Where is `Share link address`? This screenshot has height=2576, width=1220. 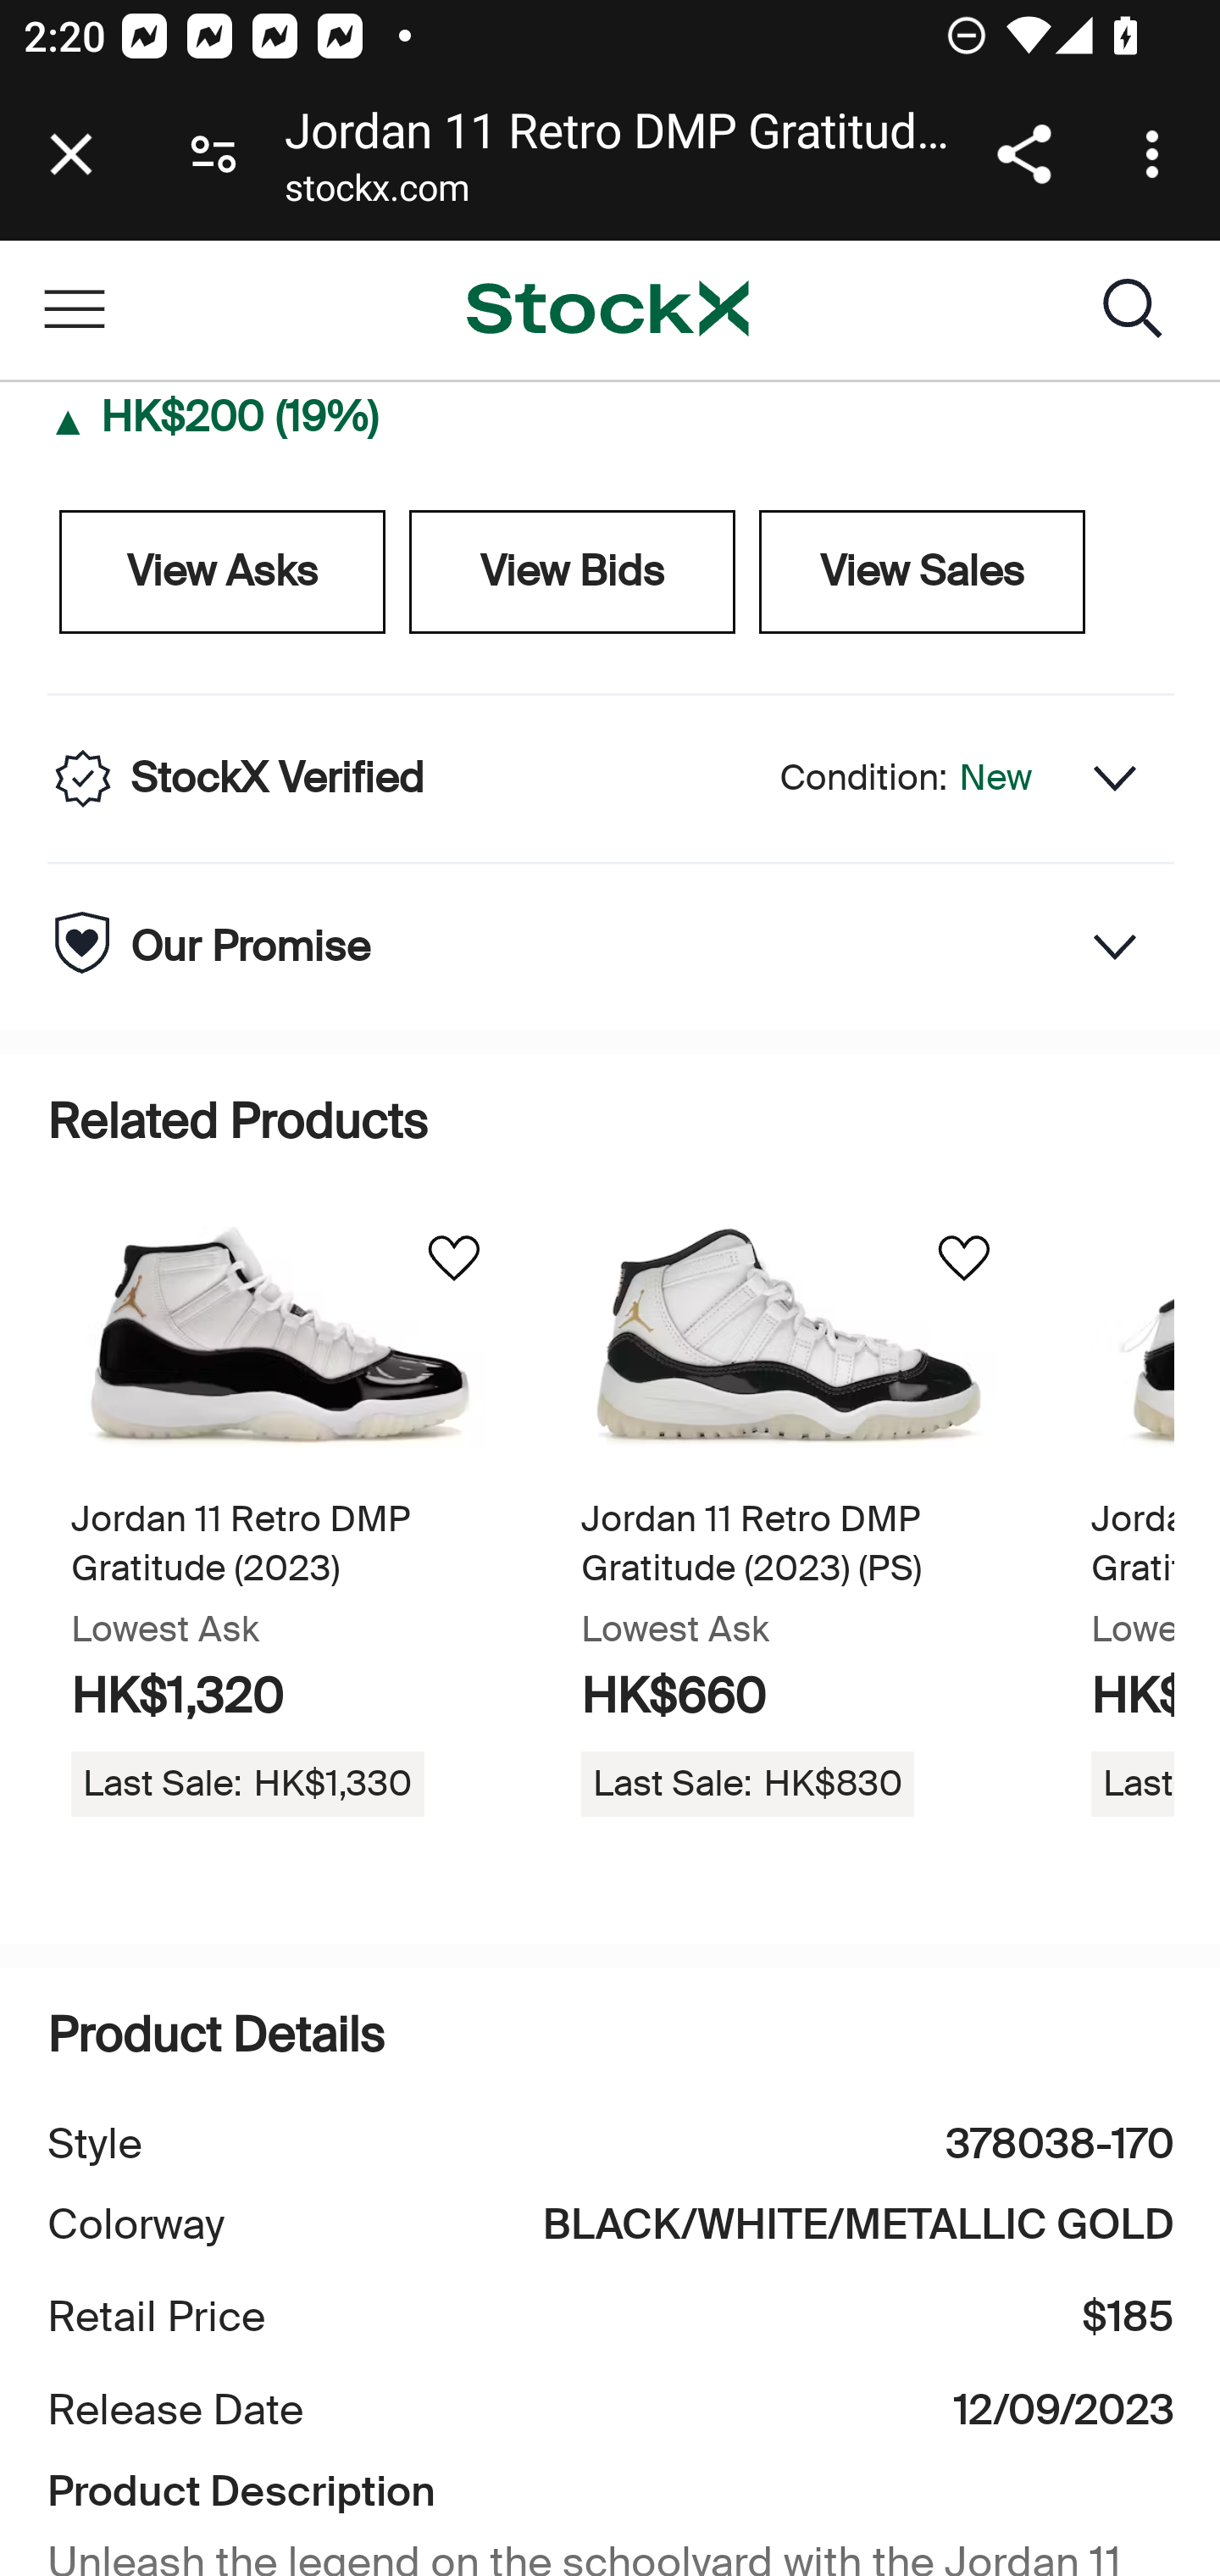 Share link address is located at coordinates (1023, 154).